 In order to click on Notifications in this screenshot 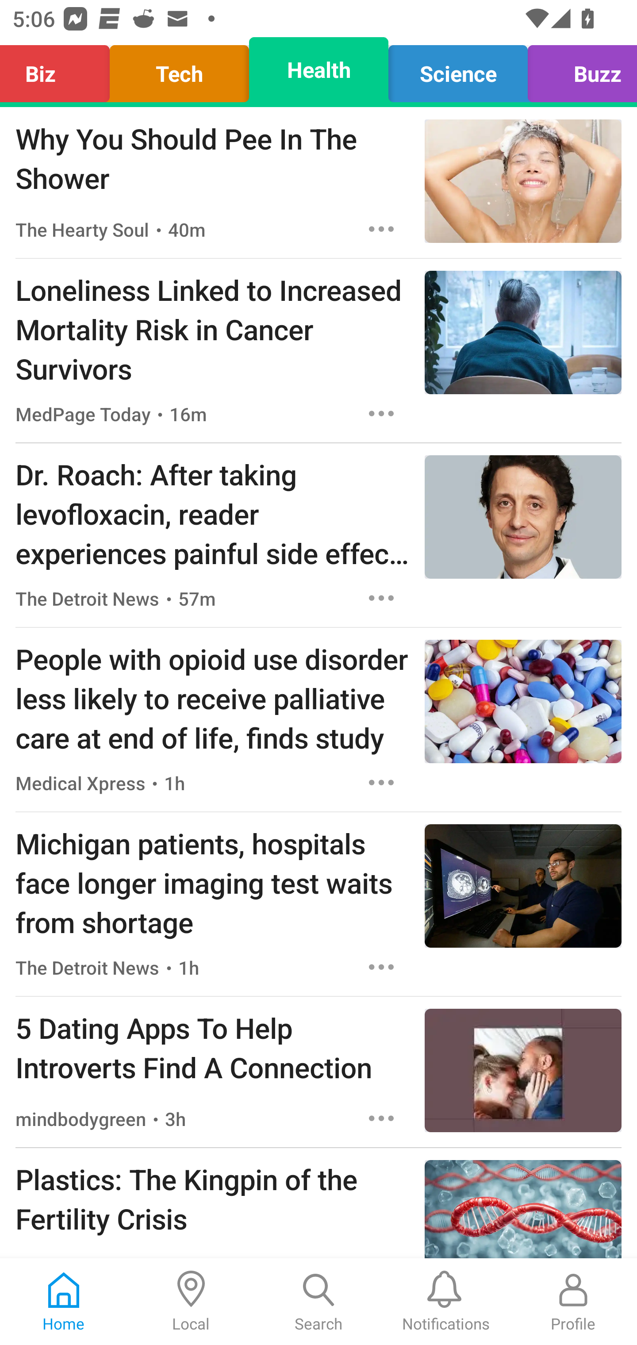, I will do `click(446, 1302)`.